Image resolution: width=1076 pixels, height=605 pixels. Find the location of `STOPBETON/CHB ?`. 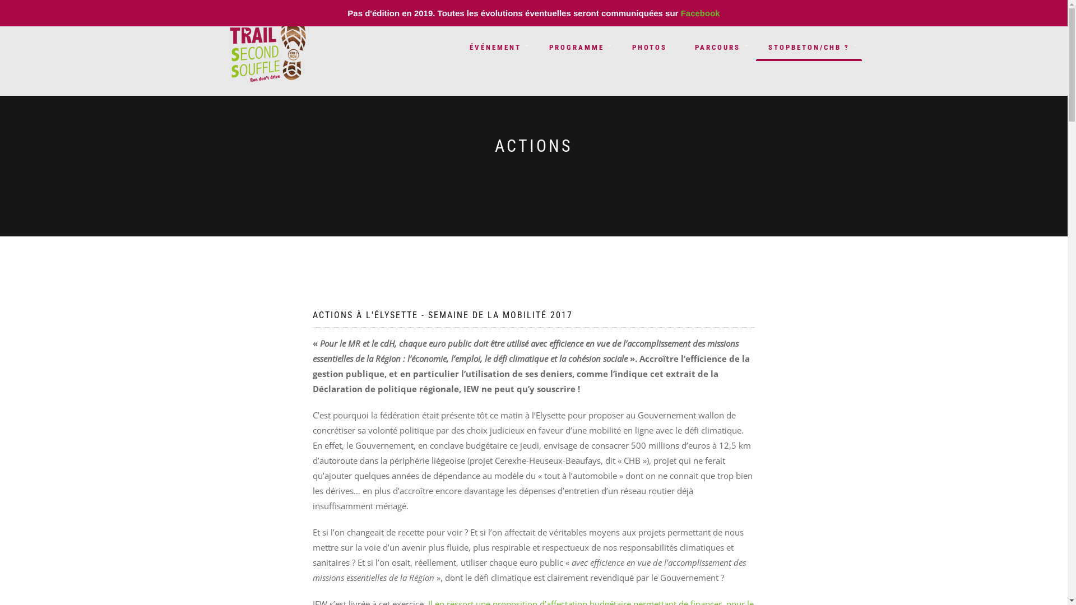

STOPBETON/CHB ? is located at coordinates (808, 47).